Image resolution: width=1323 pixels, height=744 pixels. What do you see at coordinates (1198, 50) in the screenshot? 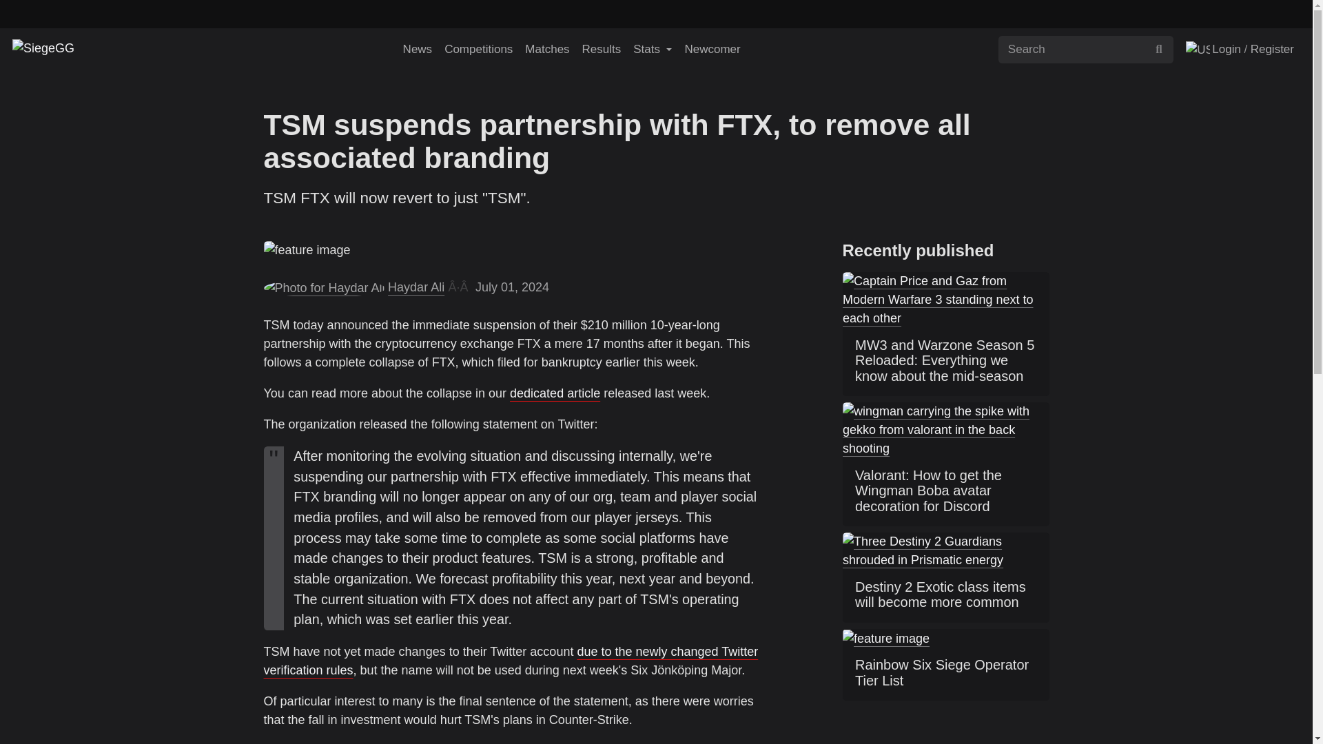
I see `USA` at bounding box center [1198, 50].